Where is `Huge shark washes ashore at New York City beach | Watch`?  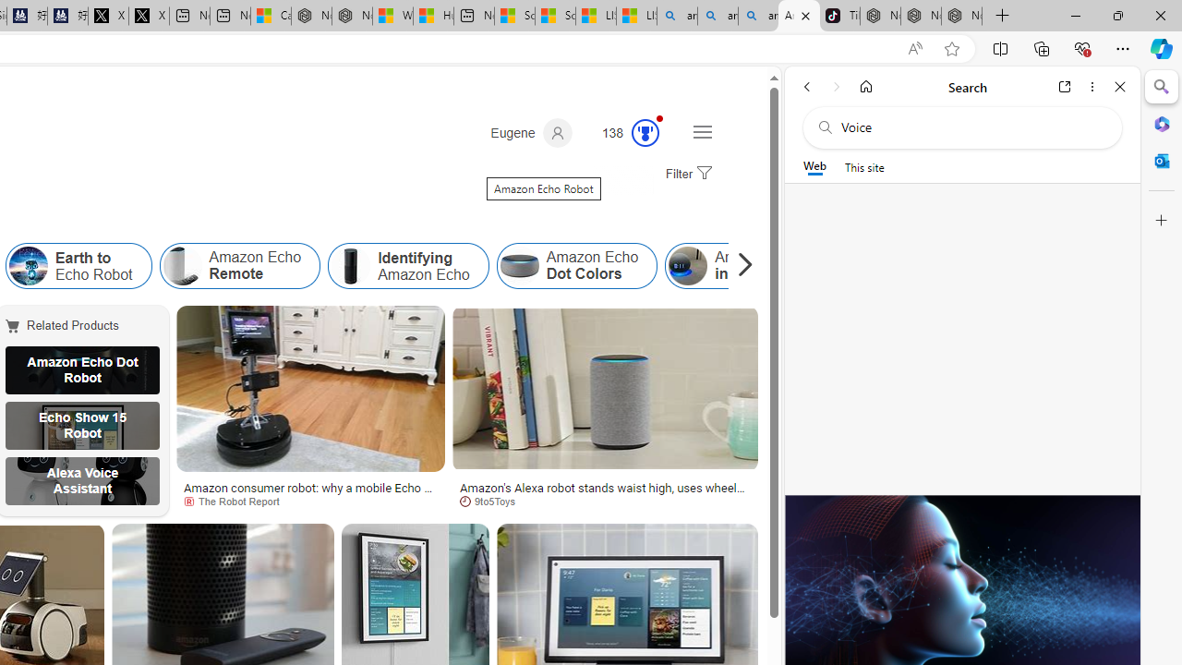
Huge shark washes ashore at New York City beach | Watch is located at coordinates (434, 17).